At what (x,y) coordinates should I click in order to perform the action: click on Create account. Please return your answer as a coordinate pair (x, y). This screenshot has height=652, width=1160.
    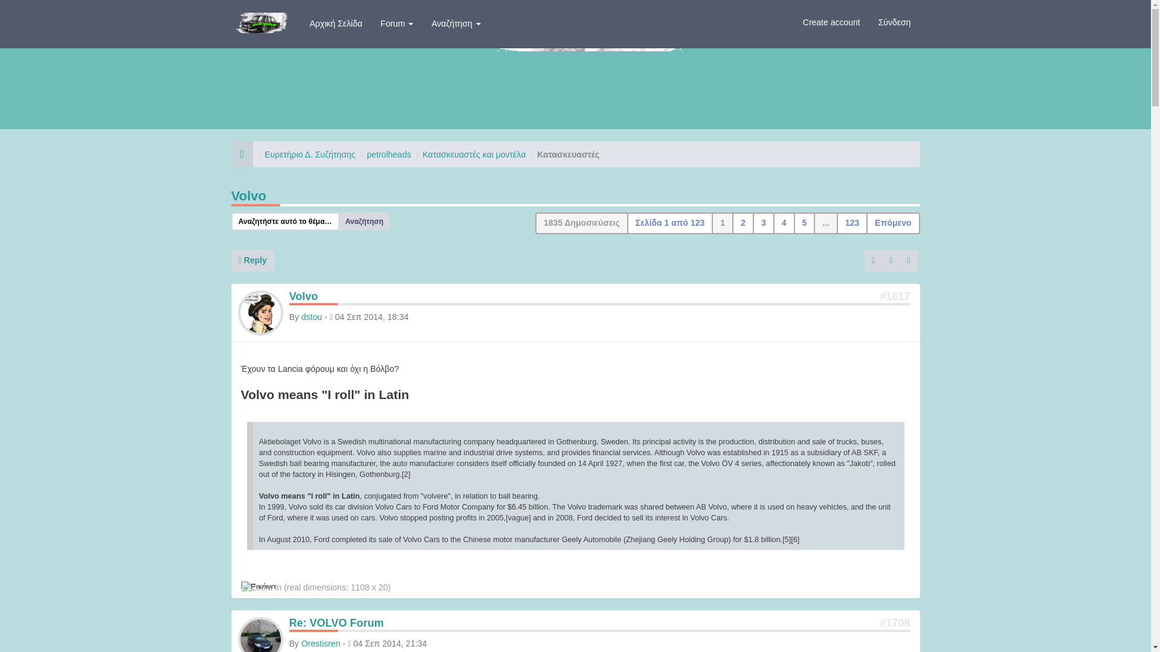
    Looking at the image, I should click on (831, 22).